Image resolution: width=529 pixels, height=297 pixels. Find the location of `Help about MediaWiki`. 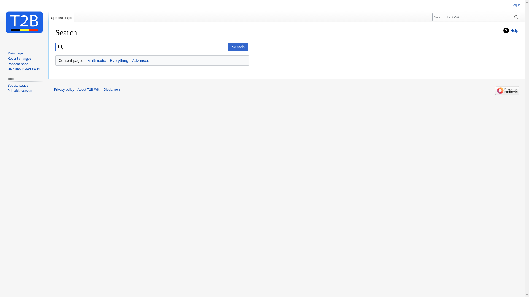

Help about MediaWiki is located at coordinates (24, 69).